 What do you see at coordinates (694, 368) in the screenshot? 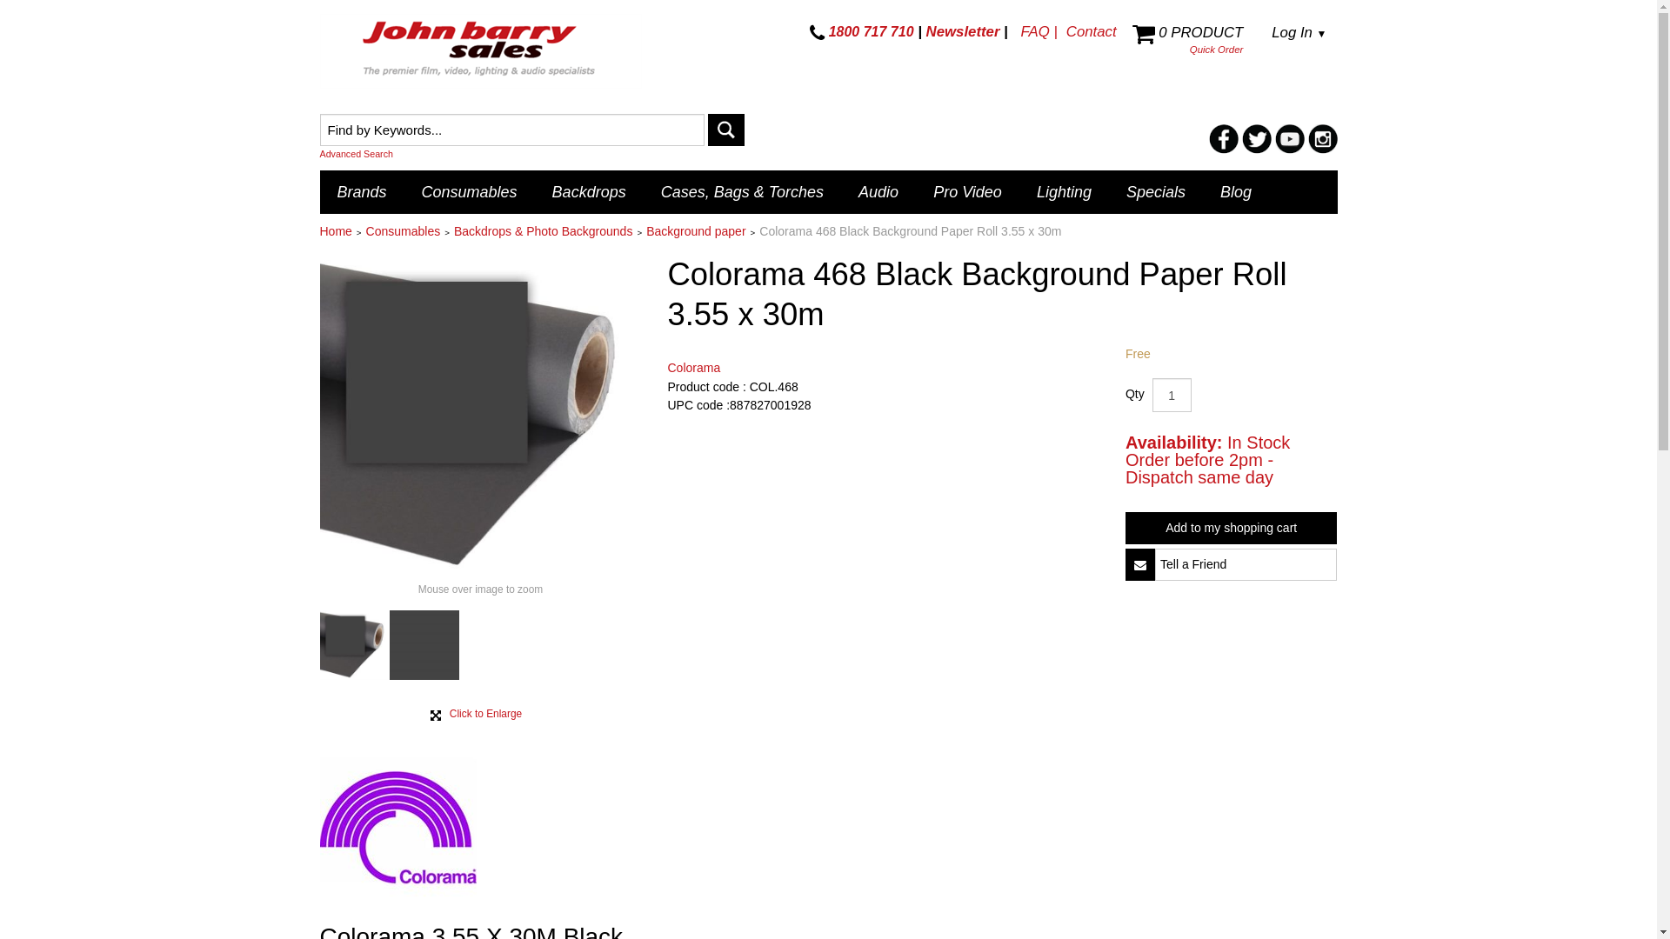
I see `Colorama` at bounding box center [694, 368].